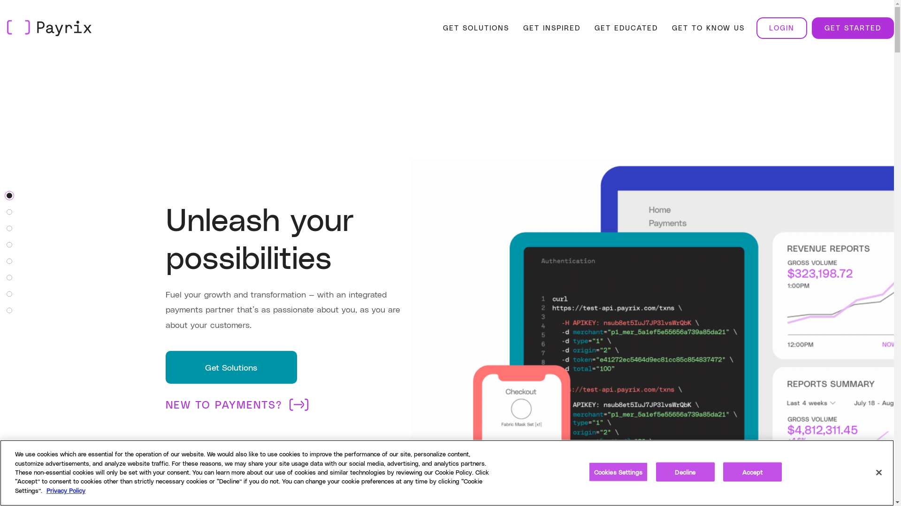  Describe the element at coordinates (237, 405) in the screenshot. I see `NEW TO PAYMENTS?` at that location.